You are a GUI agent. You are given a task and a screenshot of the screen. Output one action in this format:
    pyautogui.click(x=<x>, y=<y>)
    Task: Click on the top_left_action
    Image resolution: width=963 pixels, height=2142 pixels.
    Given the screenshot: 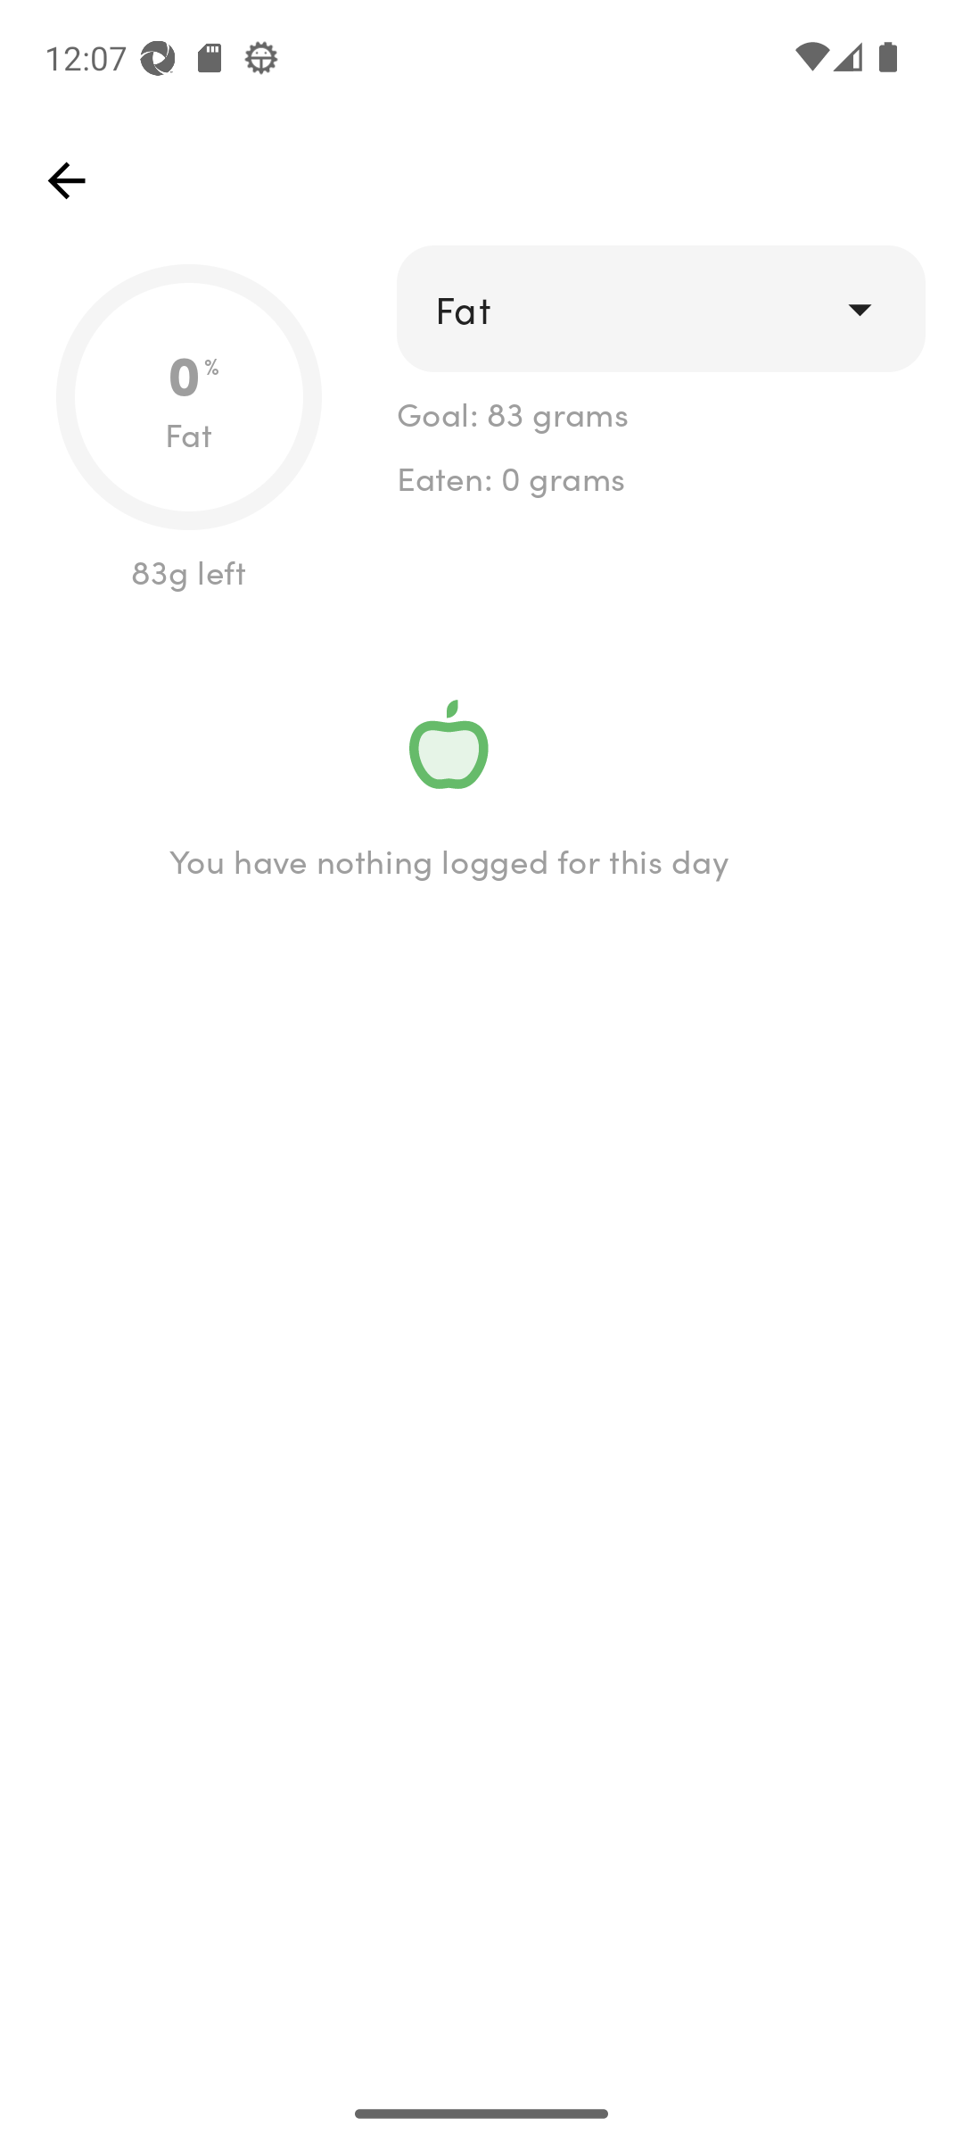 What is the action you would take?
    pyautogui.click(x=66, y=180)
    